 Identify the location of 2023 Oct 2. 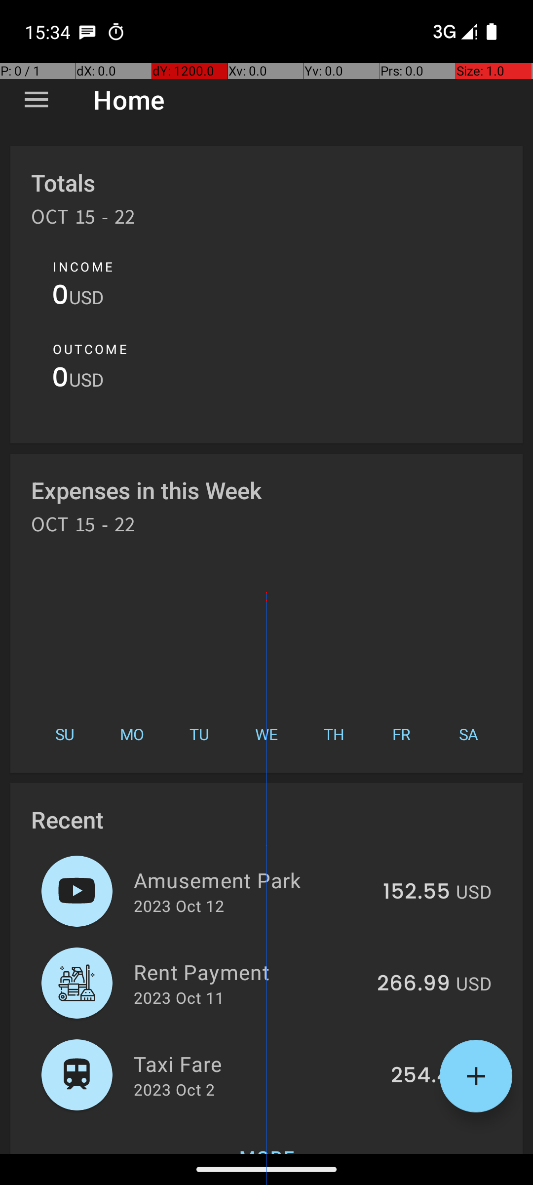
(174, 1089).